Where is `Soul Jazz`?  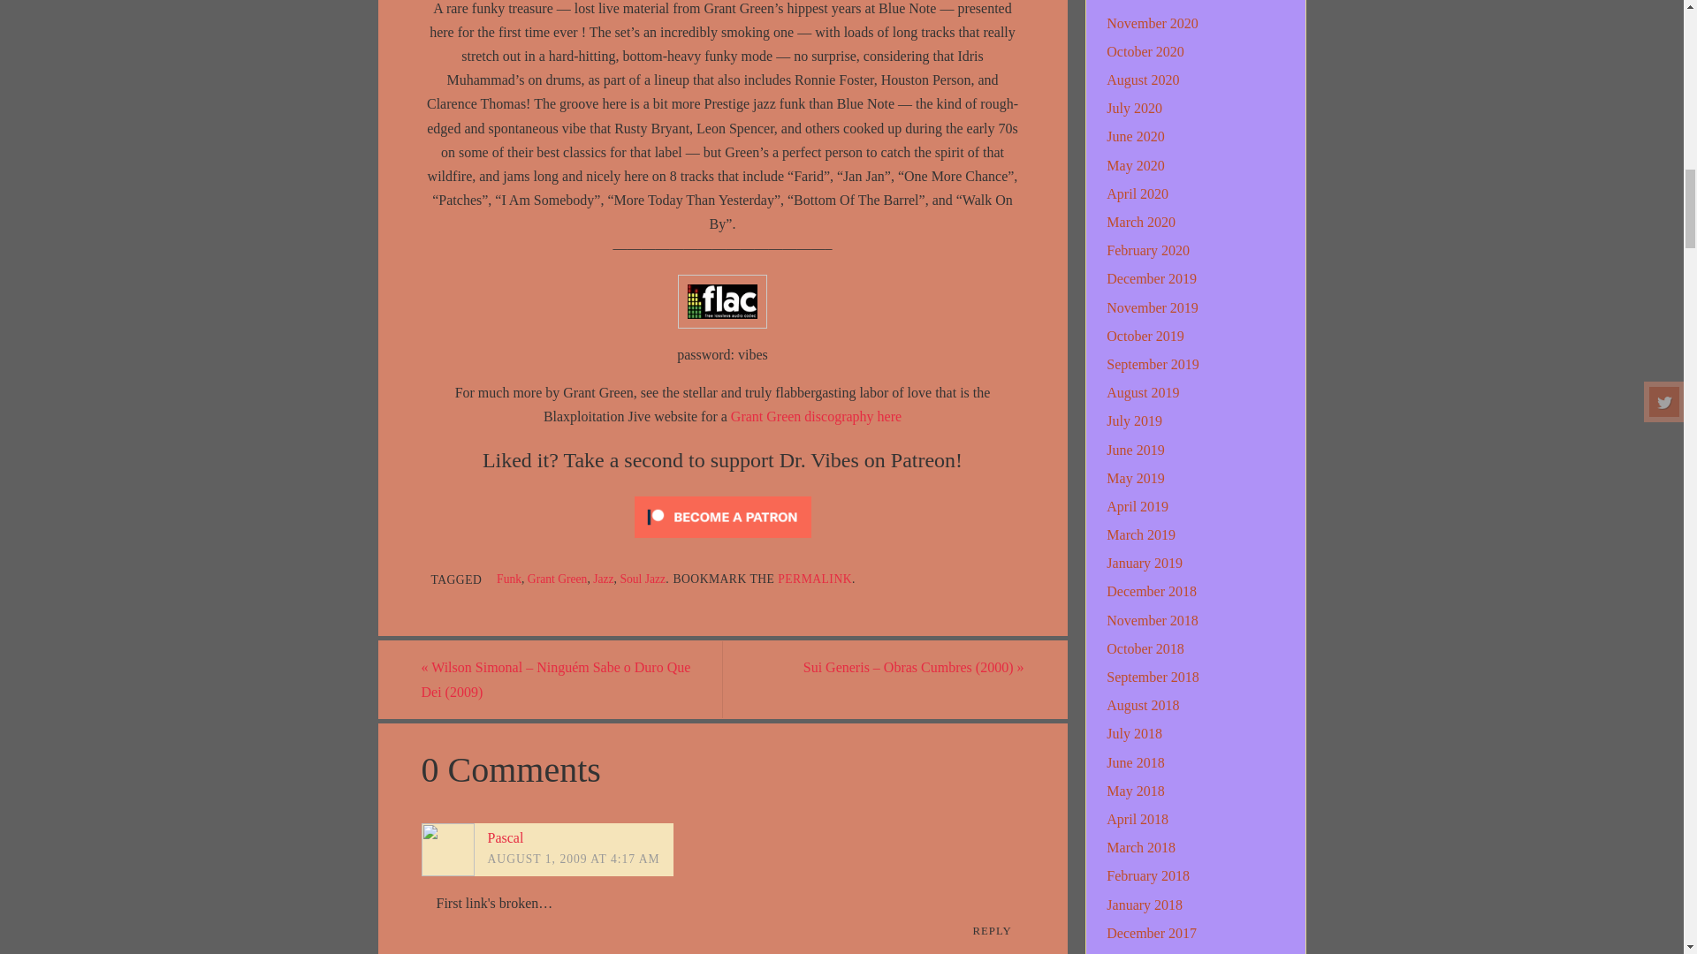 Soul Jazz is located at coordinates (642, 579).